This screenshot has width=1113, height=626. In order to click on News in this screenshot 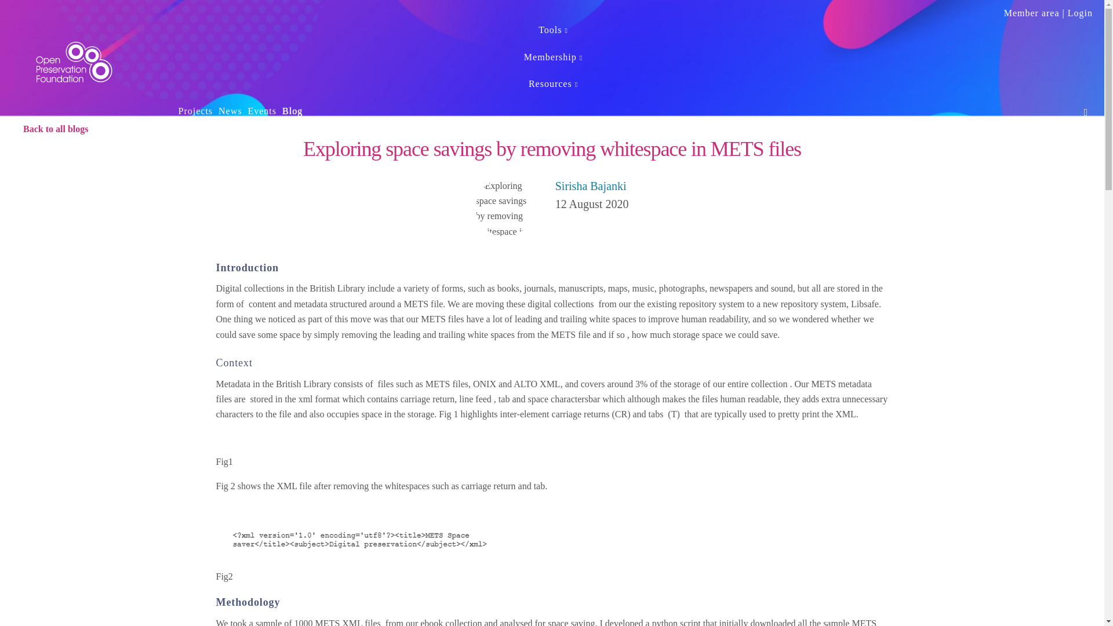, I will do `click(230, 116)`.